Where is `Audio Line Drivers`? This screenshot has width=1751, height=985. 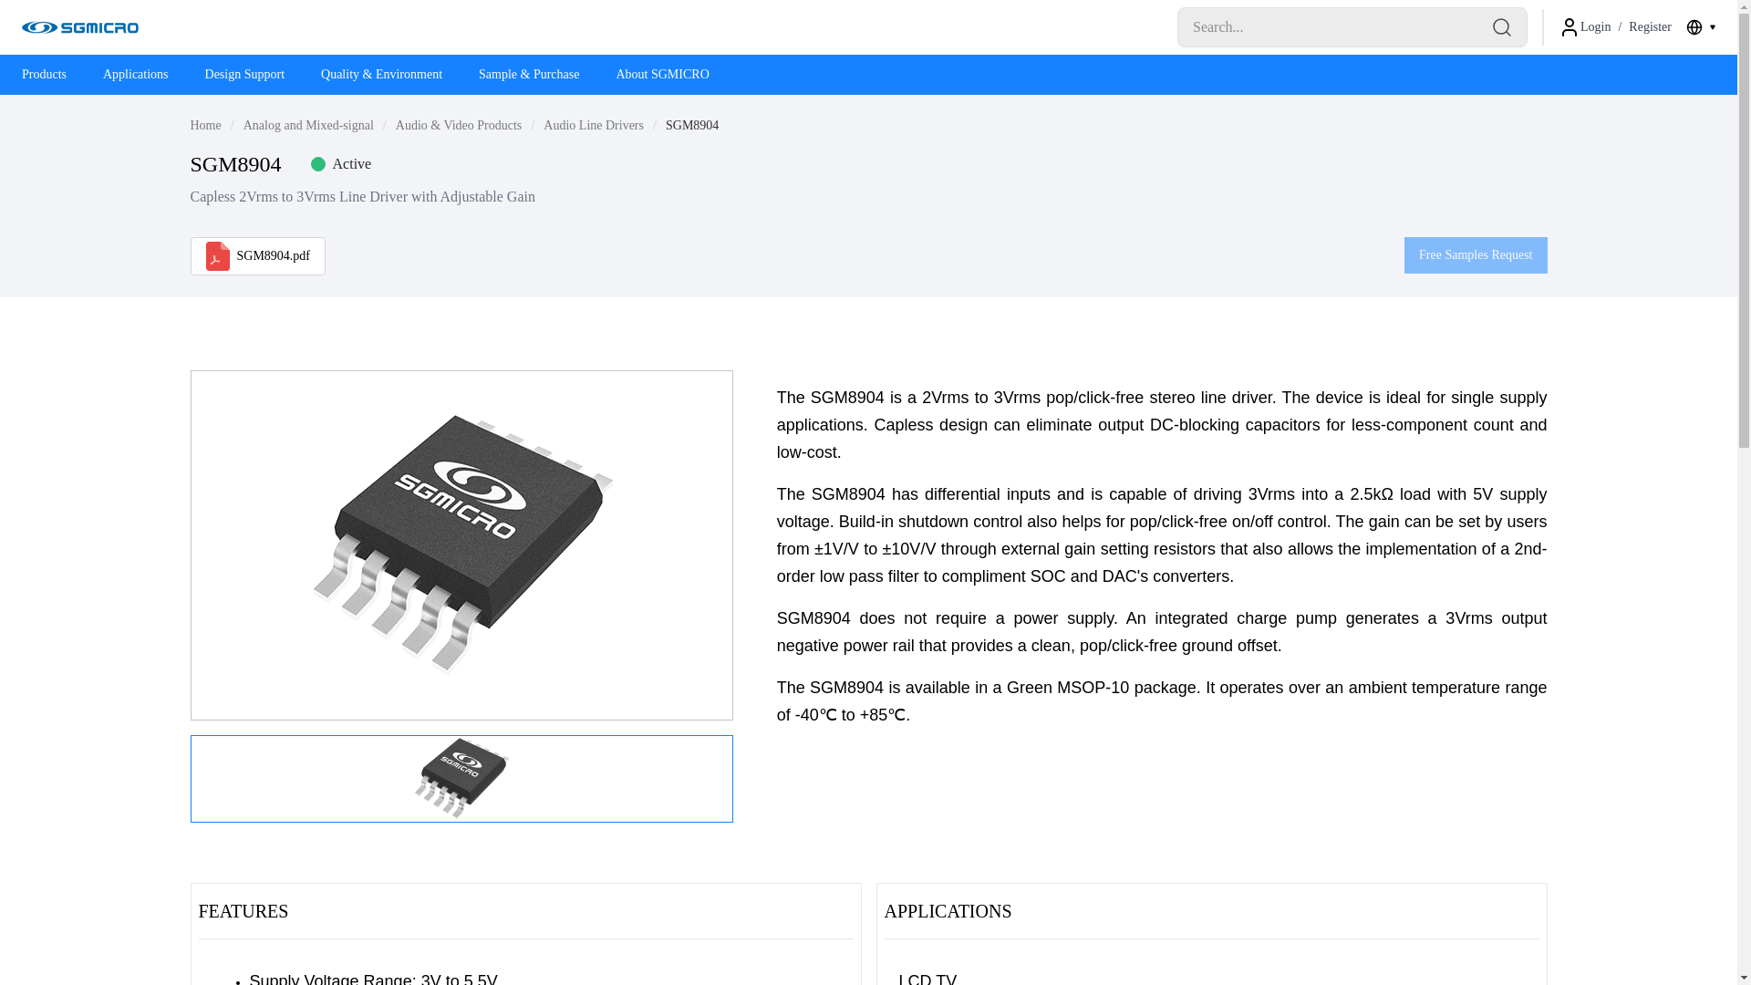
Audio Line Drivers is located at coordinates (593, 126).